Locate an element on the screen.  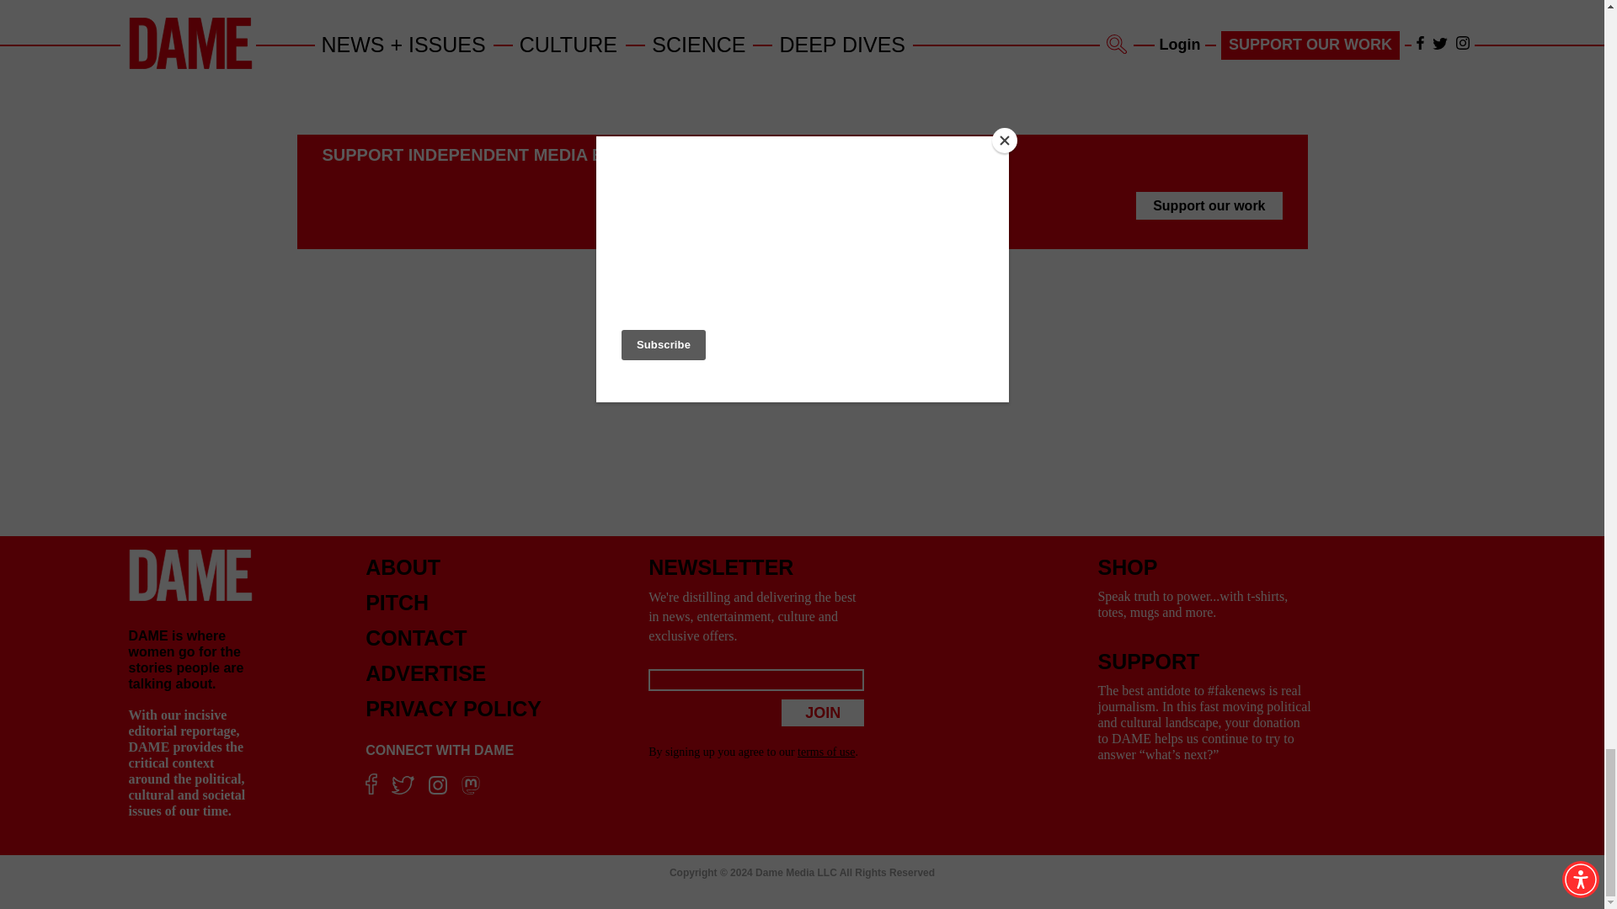
Share is located at coordinates (751, 7).